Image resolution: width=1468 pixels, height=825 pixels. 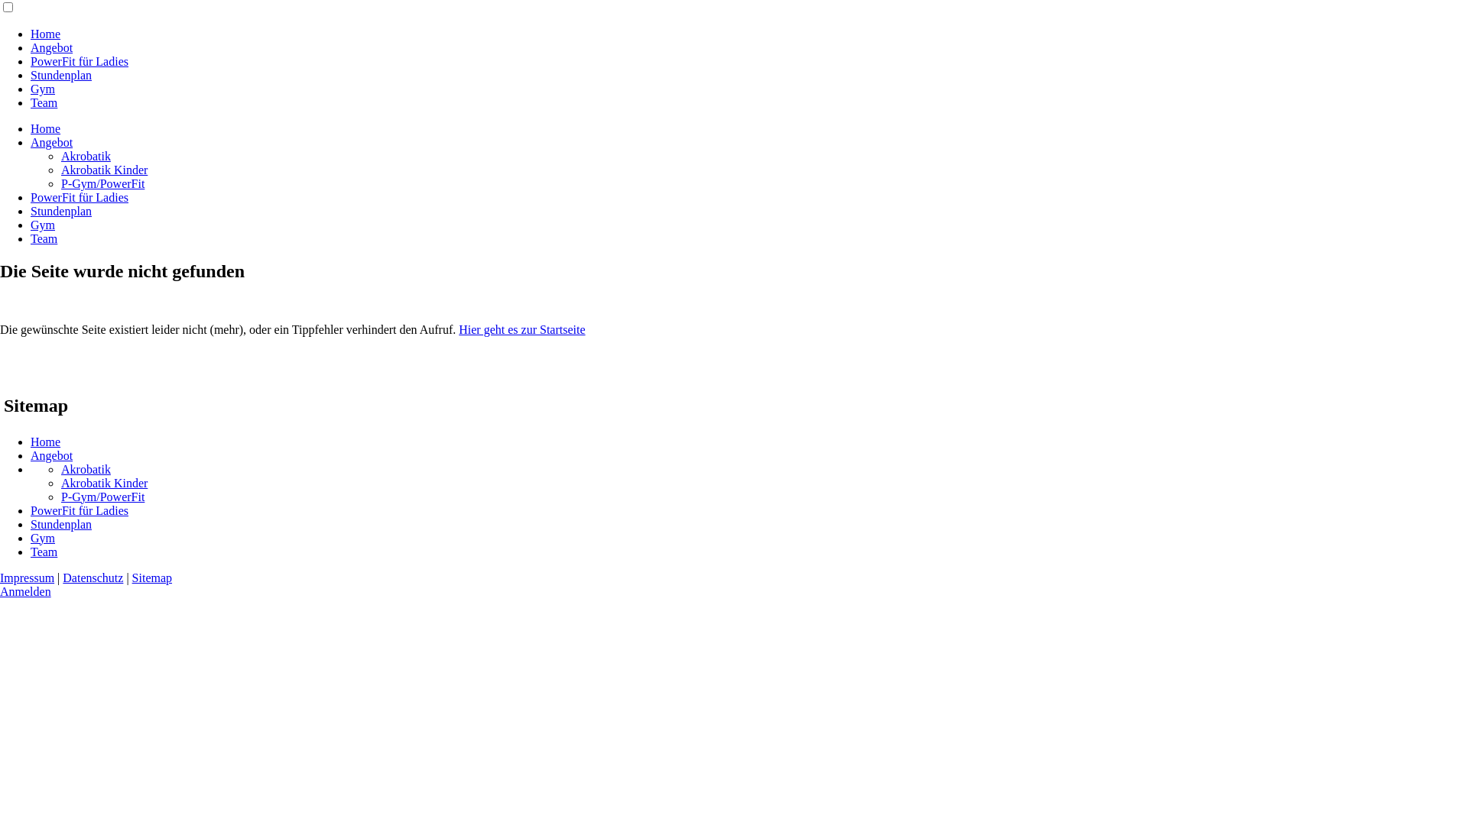 I want to click on Home, so click(x=46, y=442).